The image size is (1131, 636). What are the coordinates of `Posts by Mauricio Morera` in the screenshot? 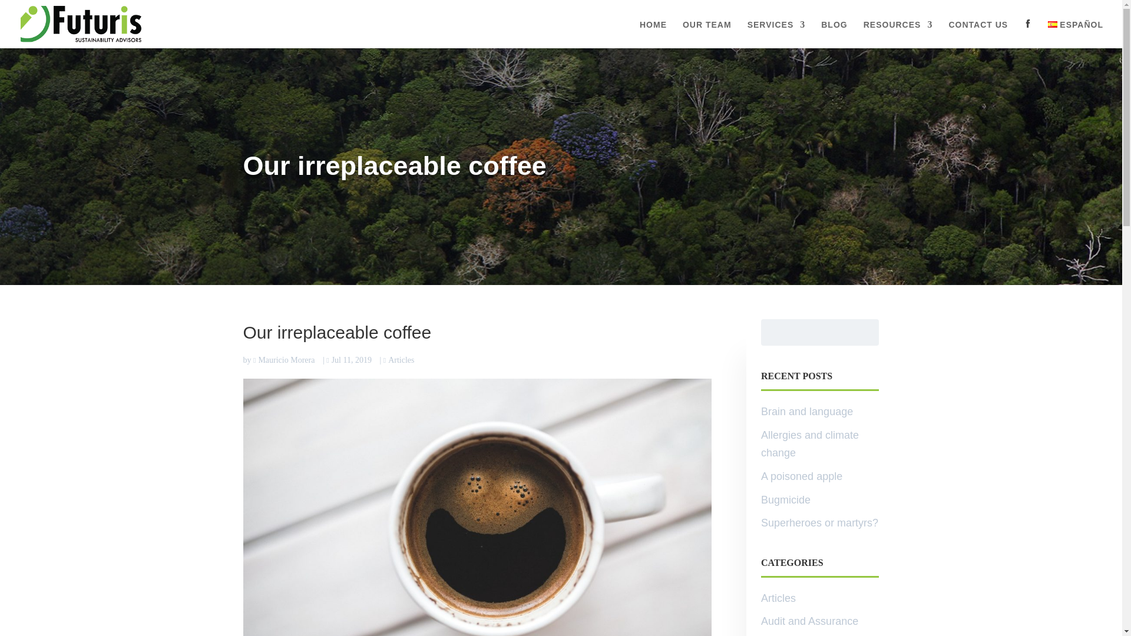 It's located at (284, 359).